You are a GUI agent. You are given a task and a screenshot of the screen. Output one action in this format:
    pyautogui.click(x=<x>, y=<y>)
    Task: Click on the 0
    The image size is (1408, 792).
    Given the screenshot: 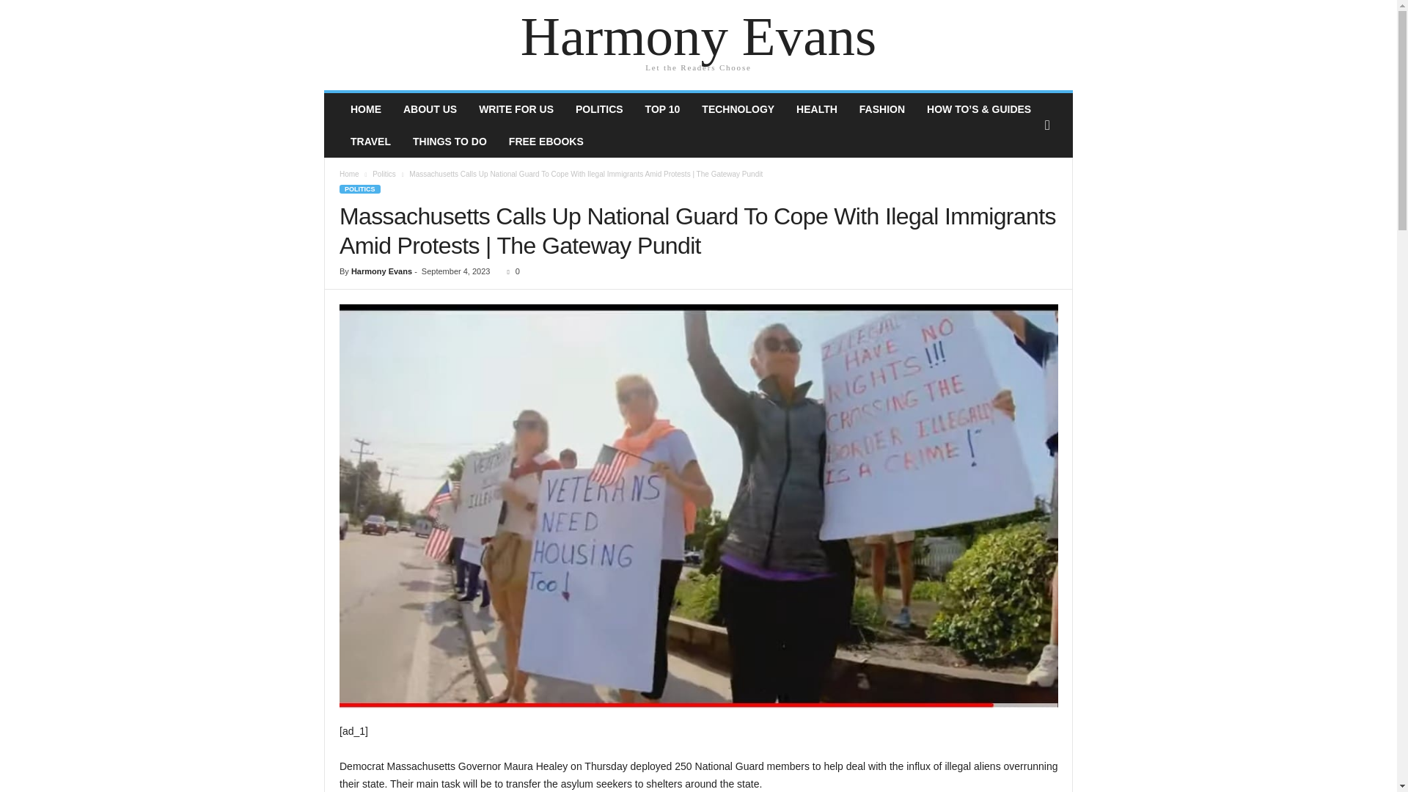 What is the action you would take?
    pyautogui.click(x=510, y=271)
    